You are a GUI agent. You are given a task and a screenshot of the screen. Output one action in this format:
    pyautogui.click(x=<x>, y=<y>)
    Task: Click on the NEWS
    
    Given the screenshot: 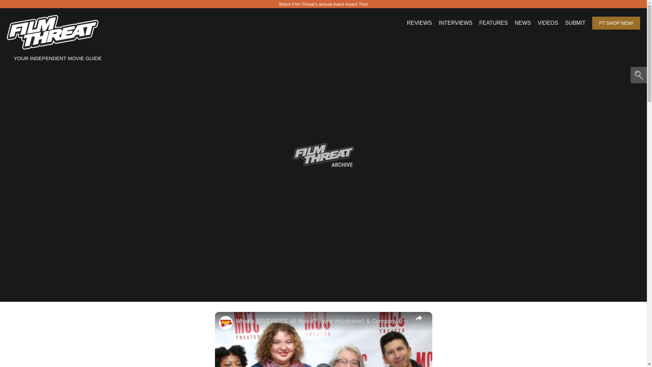 What is the action you would take?
    pyautogui.click(x=522, y=23)
    